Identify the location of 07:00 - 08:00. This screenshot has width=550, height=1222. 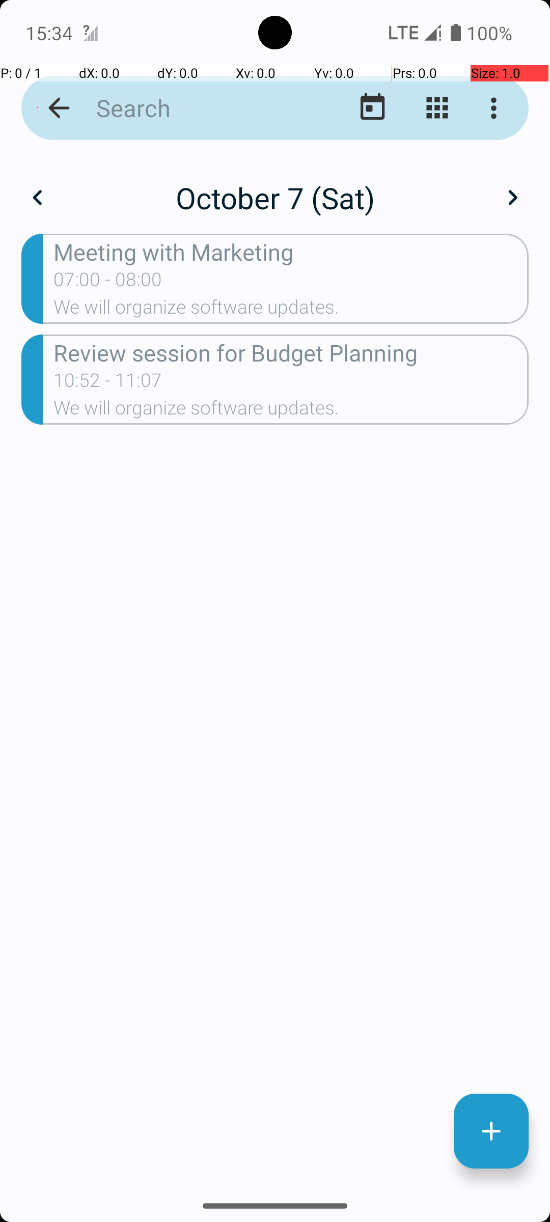
(108, 283).